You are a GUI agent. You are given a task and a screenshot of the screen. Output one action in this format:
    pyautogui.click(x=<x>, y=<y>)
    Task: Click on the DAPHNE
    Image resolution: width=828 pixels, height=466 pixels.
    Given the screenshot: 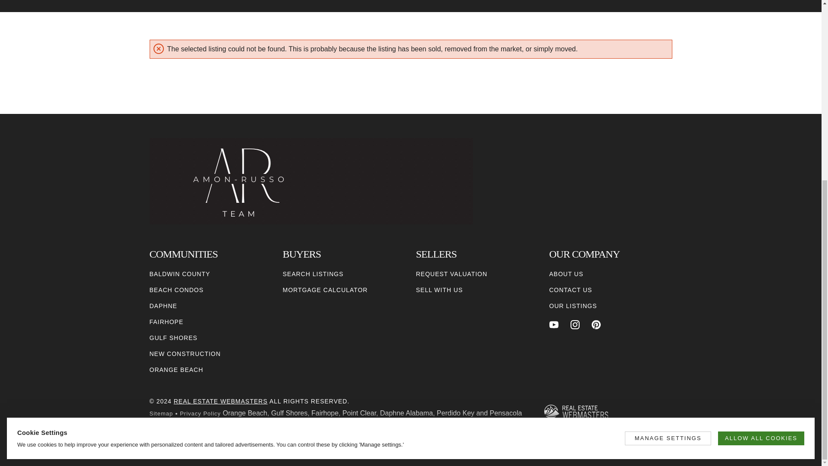 What is the action you would take?
    pyautogui.click(x=163, y=306)
    